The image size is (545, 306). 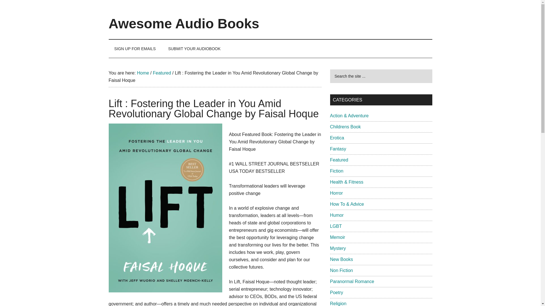 I want to click on Horror, so click(x=336, y=193).